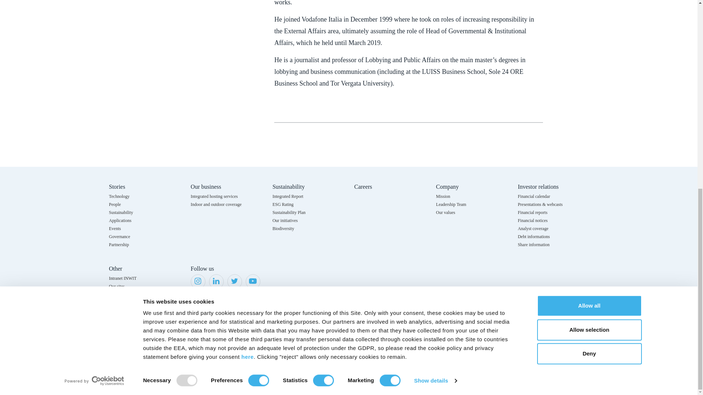 This screenshot has height=395, width=703. I want to click on BIC 2024, so click(300, 353).